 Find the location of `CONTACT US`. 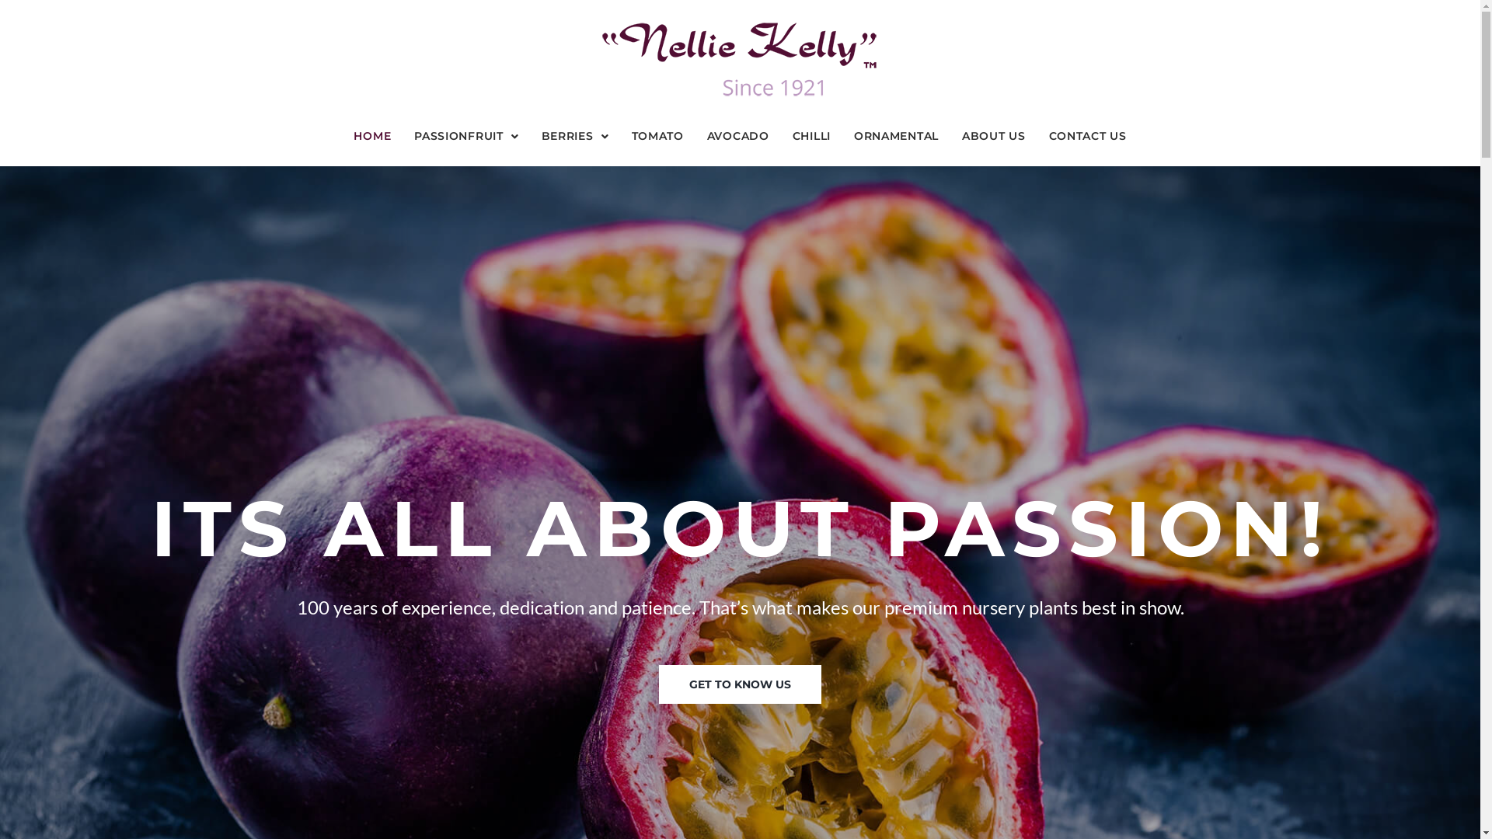

CONTACT US is located at coordinates (1088, 137).